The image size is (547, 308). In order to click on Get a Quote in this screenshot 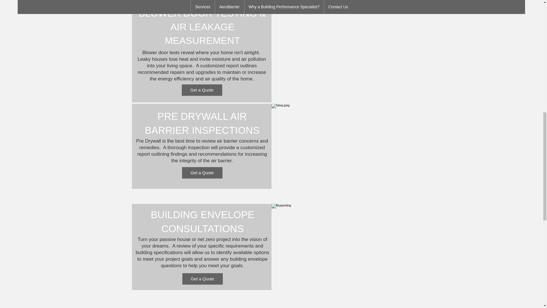, I will do `click(202, 90)`.